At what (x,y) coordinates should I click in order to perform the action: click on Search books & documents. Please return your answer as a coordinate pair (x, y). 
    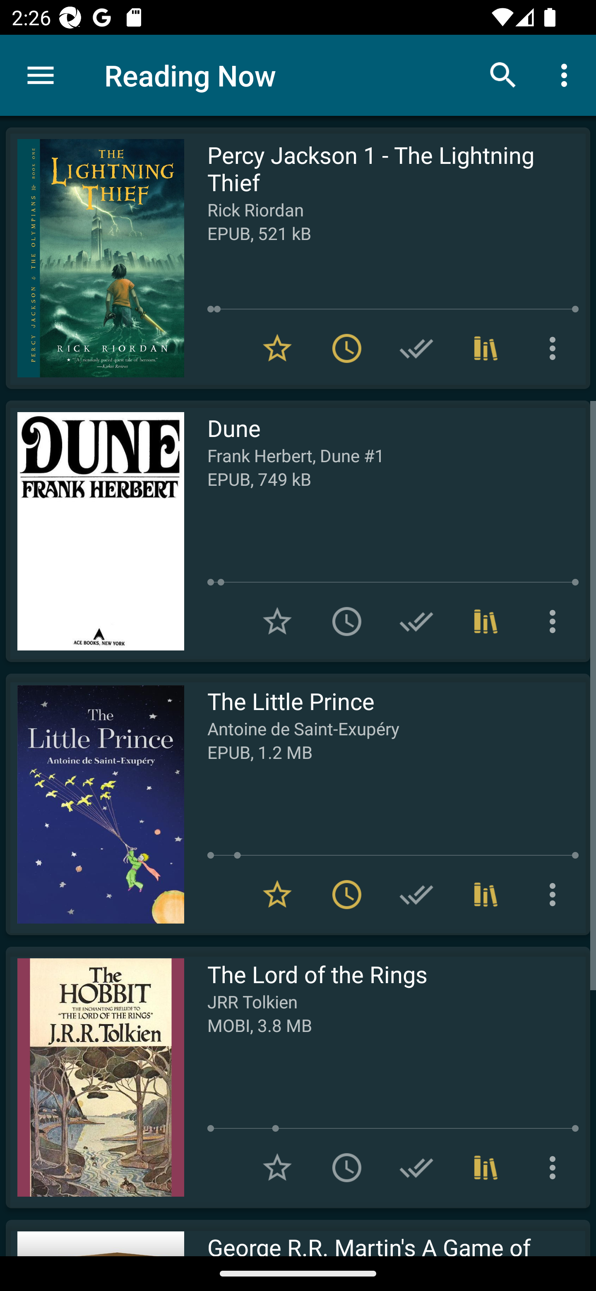
    Looking at the image, I should click on (503, 74).